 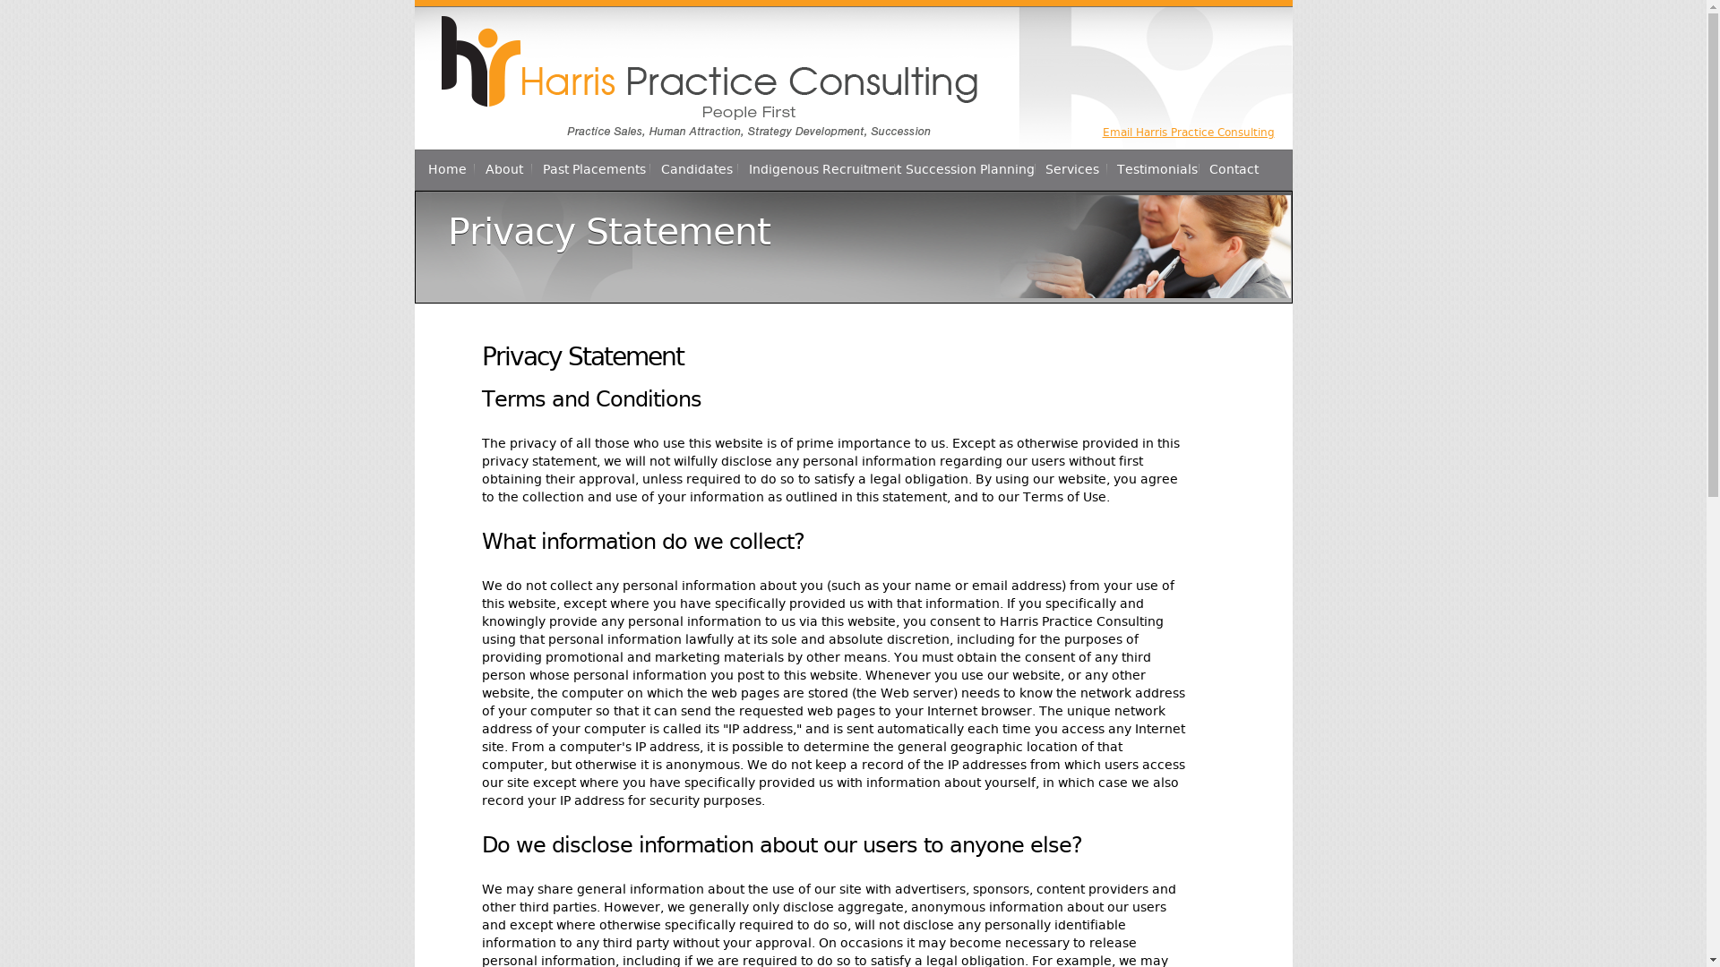 I want to click on Past Placements, so click(x=594, y=170).